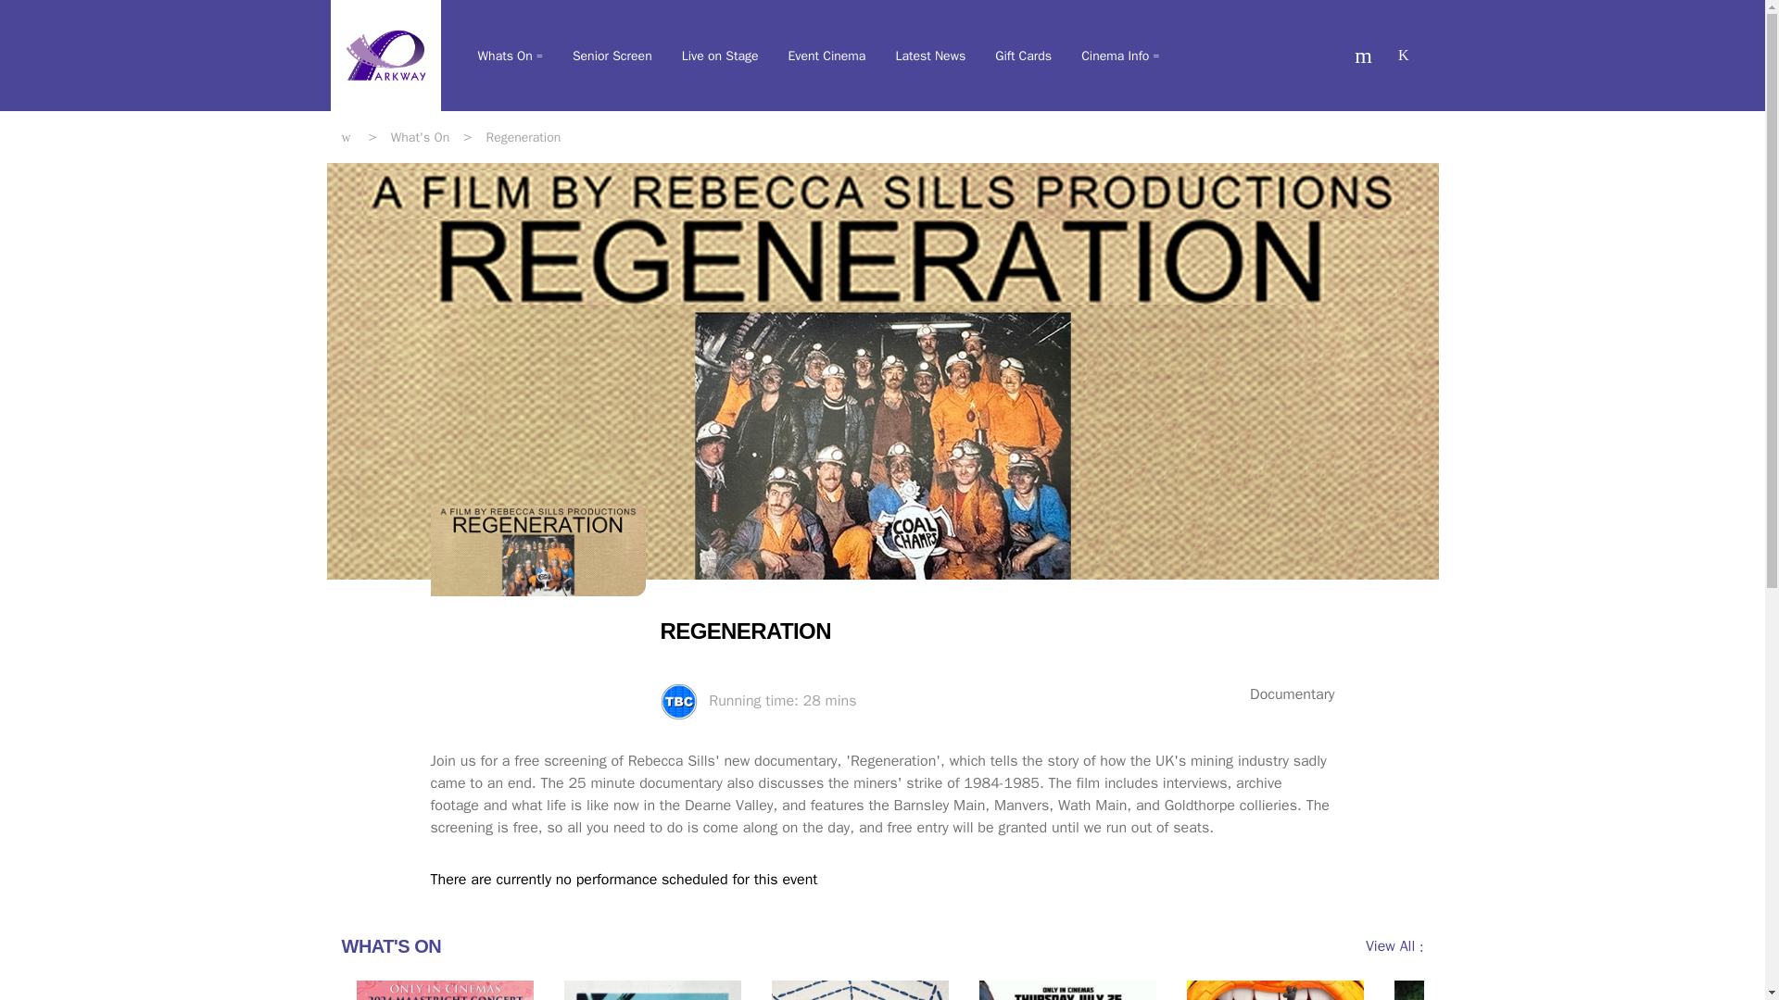  What do you see at coordinates (1120, 56) in the screenshot?
I see `Cinema Info` at bounding box center [1120, 56].